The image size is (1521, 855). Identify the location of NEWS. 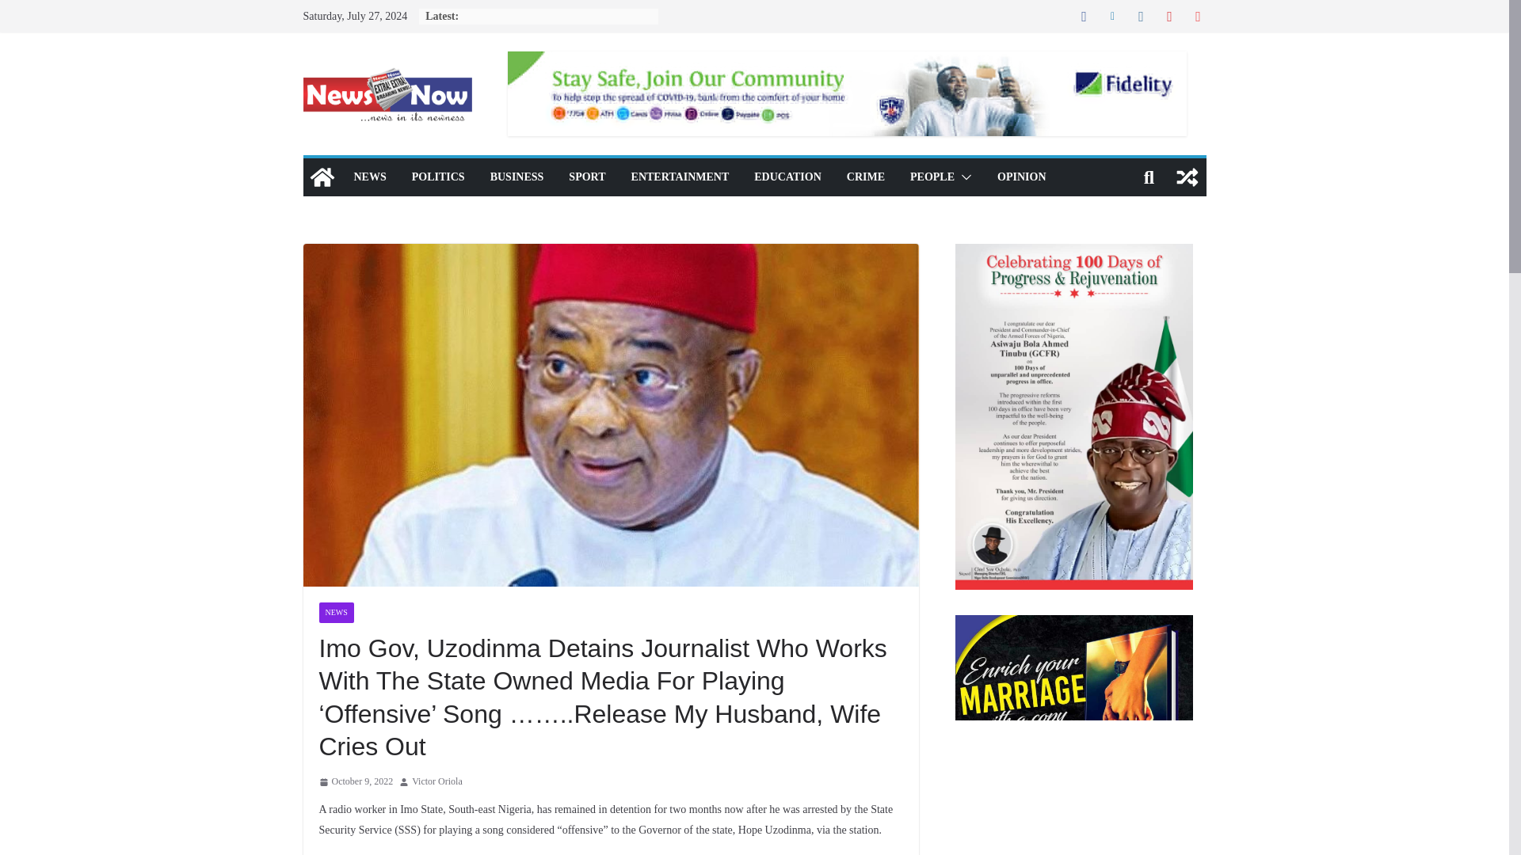
(369, 177).